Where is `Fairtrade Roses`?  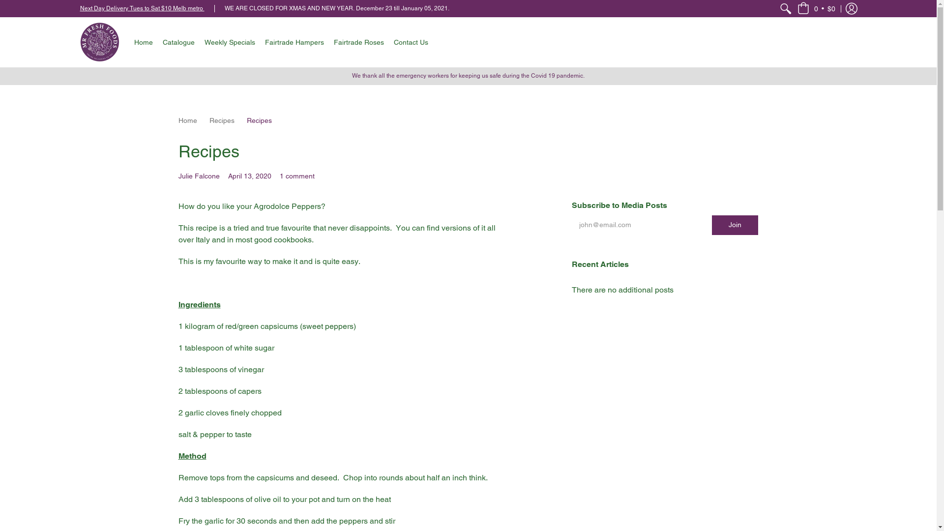 Fairtrade Roses is located at coordinates (358, 42).